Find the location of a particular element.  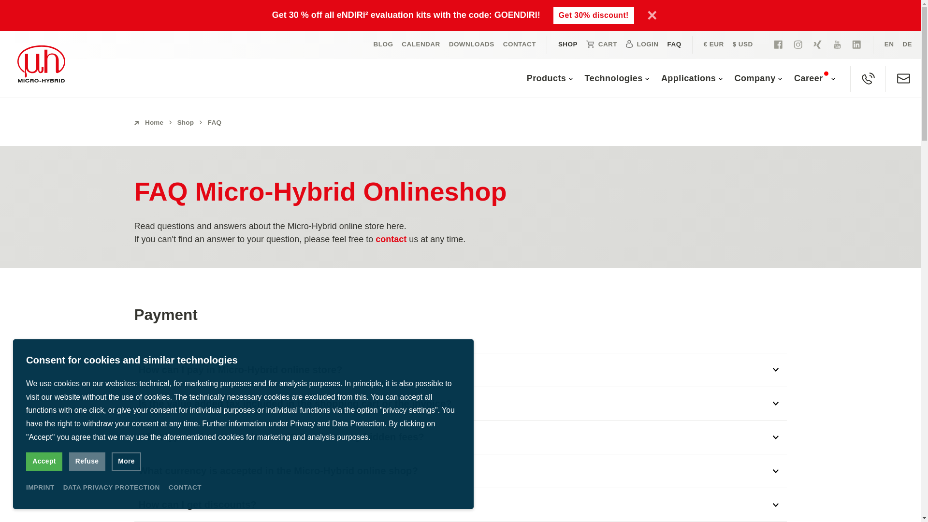

DE is located at coordinates (907, 44).